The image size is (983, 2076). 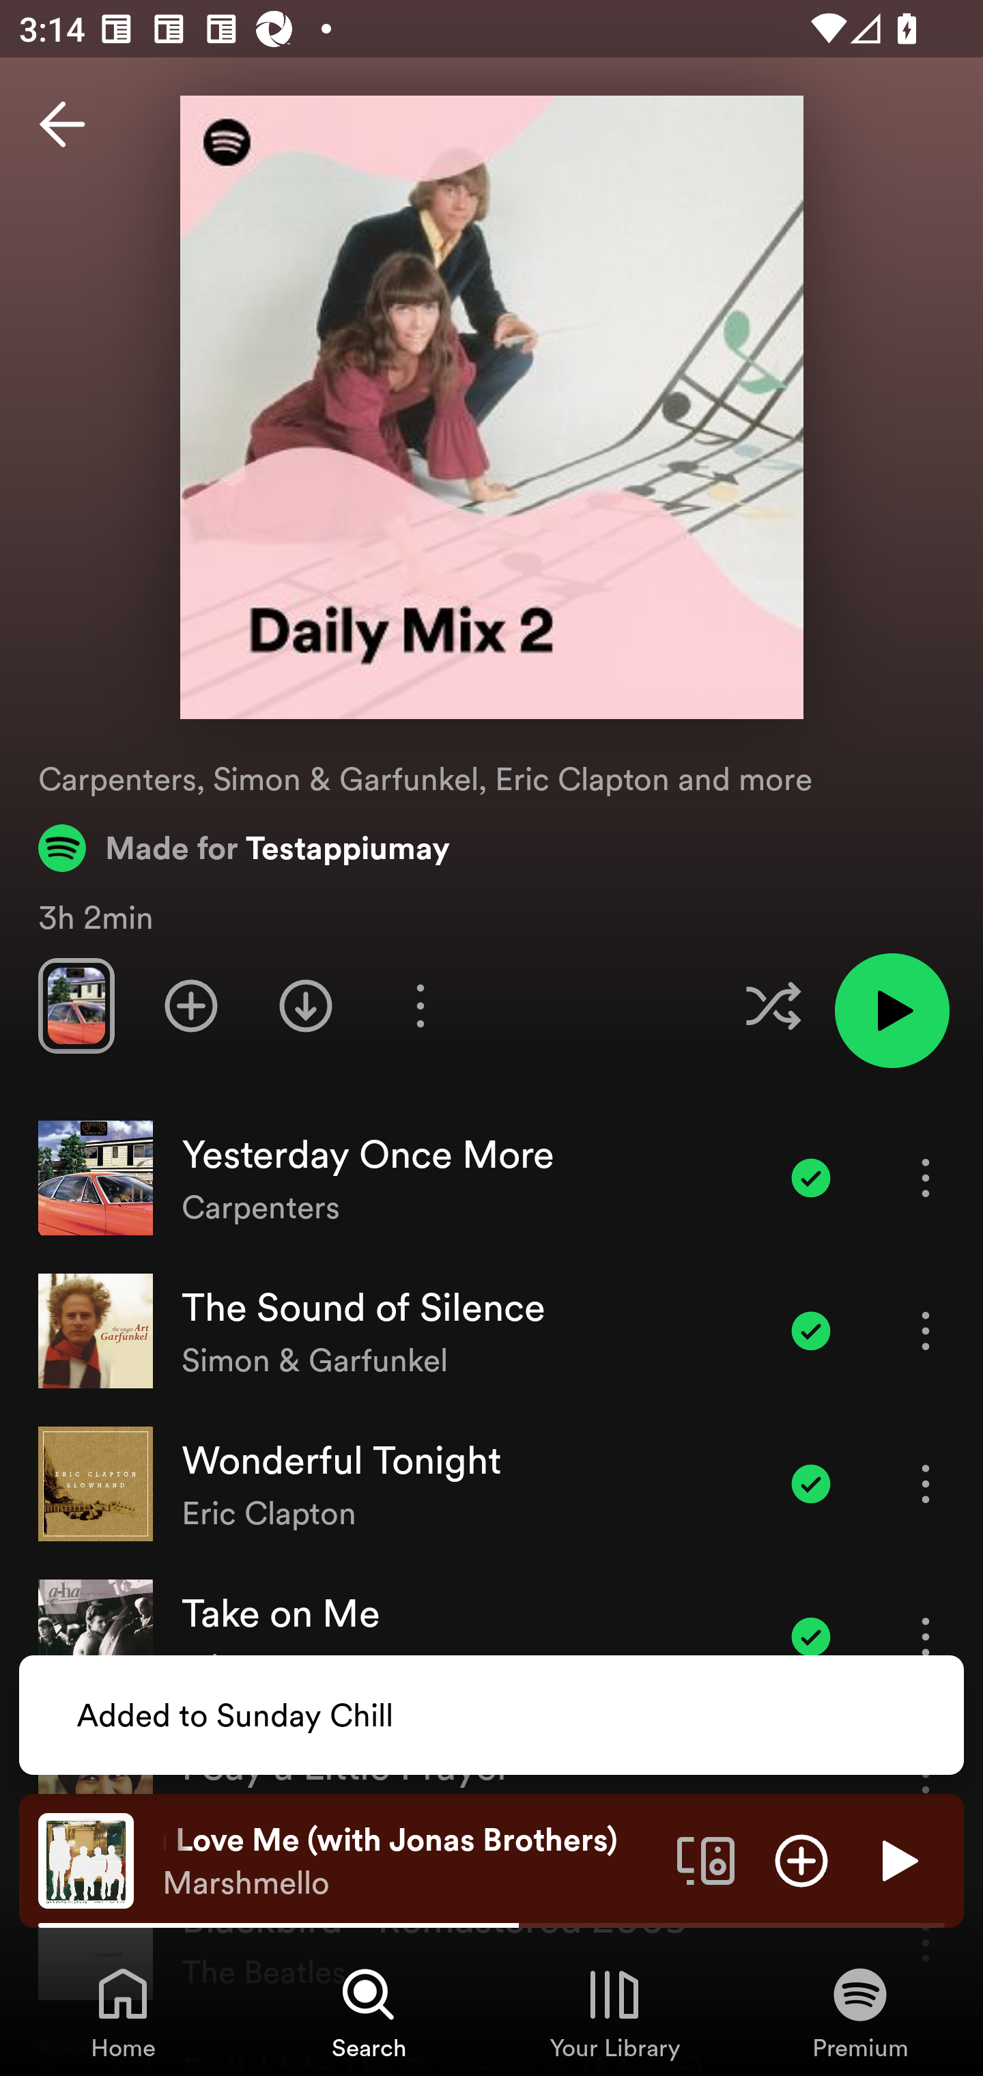 I want to click on More options for song Wonderful Tonight, so click(x=926, y=1483).